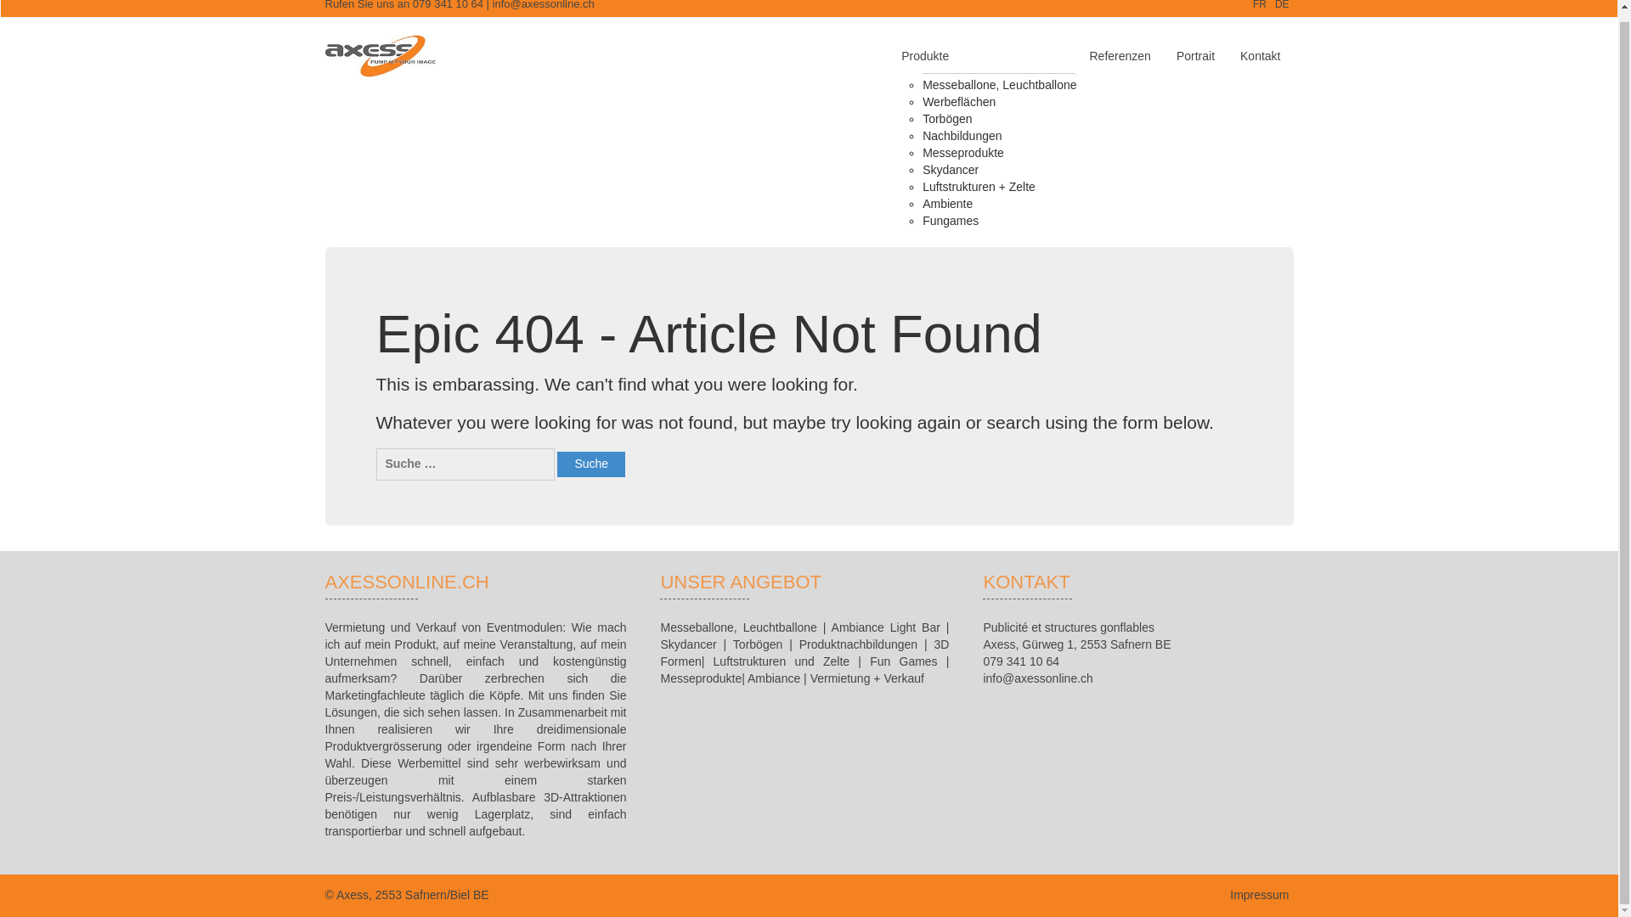 Image resolution: width=1631 pixels, height=917 pixels. I want to click on Messeprodukte, so click(963, 153).